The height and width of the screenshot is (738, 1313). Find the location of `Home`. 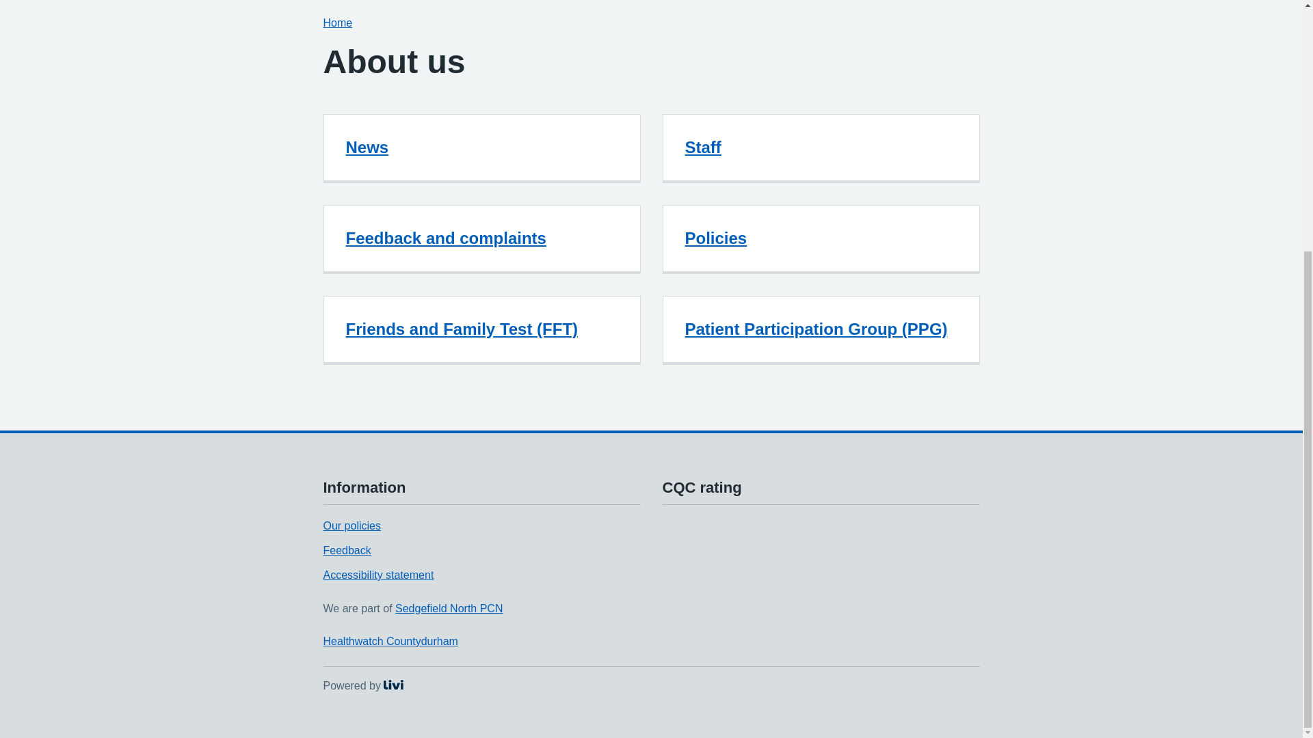

Home is located at coordinates (346, 551).